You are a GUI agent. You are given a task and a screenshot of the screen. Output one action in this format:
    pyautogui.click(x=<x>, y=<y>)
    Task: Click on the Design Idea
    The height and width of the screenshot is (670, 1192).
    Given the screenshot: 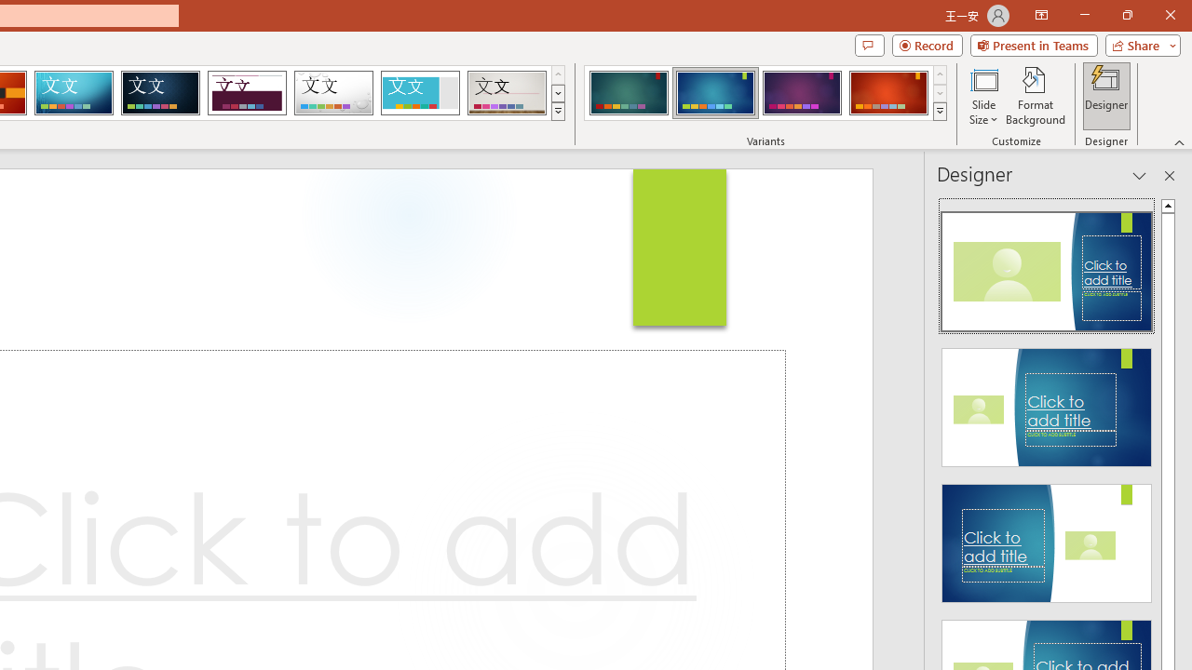 What is the action you would take?
    pyautogui.click(x=1047, y=537)
    